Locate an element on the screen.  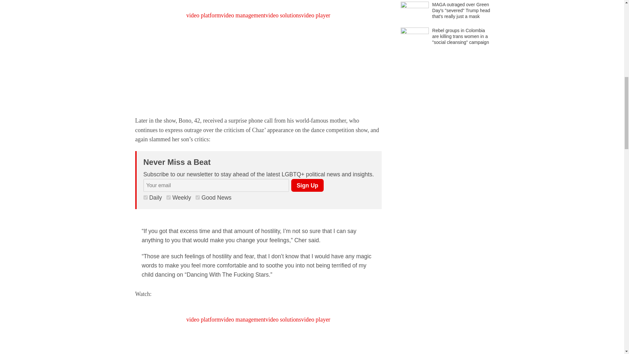
video solutions is located at coordinates (283, 15).